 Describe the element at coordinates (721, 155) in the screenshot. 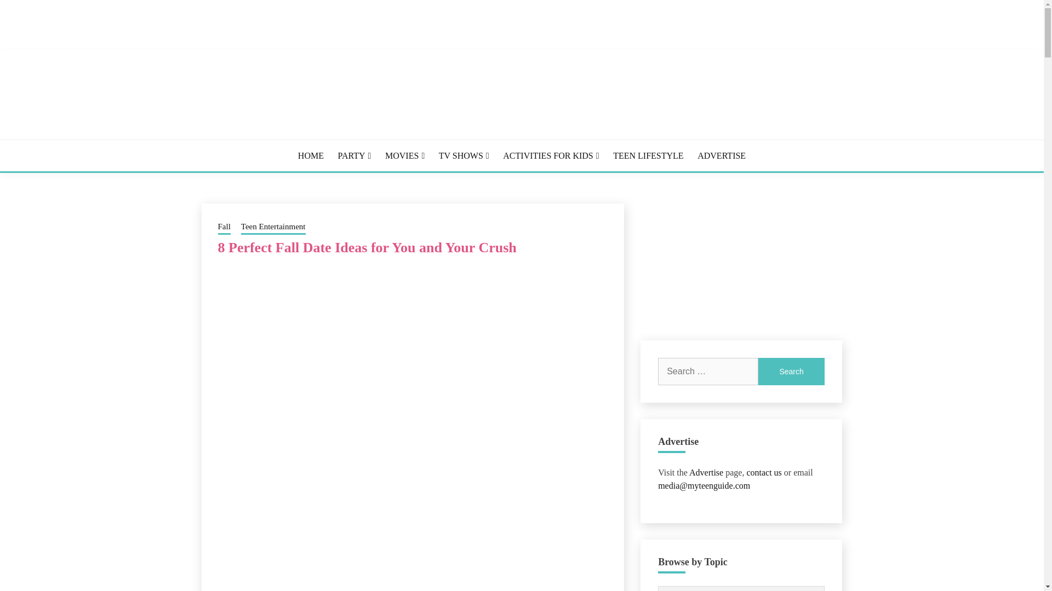

I see `ADVERTISE` at that location.